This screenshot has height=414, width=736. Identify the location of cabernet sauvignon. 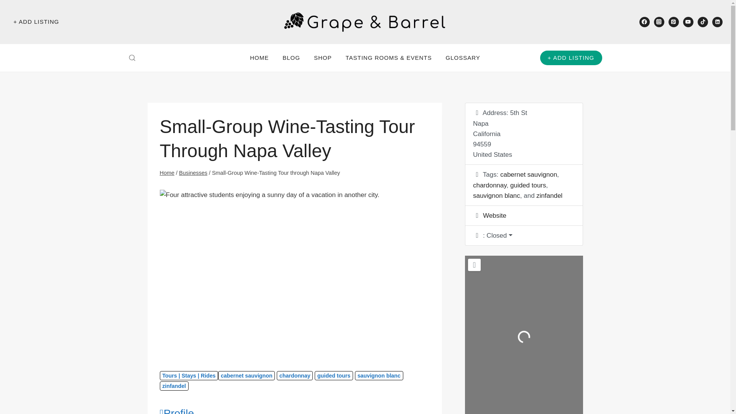
(529, 175).